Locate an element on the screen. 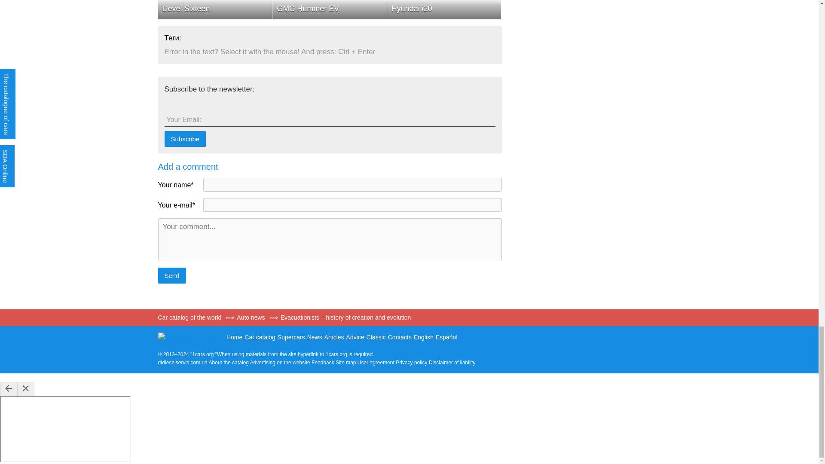  Subscribe is located at coordinates (185, 139).